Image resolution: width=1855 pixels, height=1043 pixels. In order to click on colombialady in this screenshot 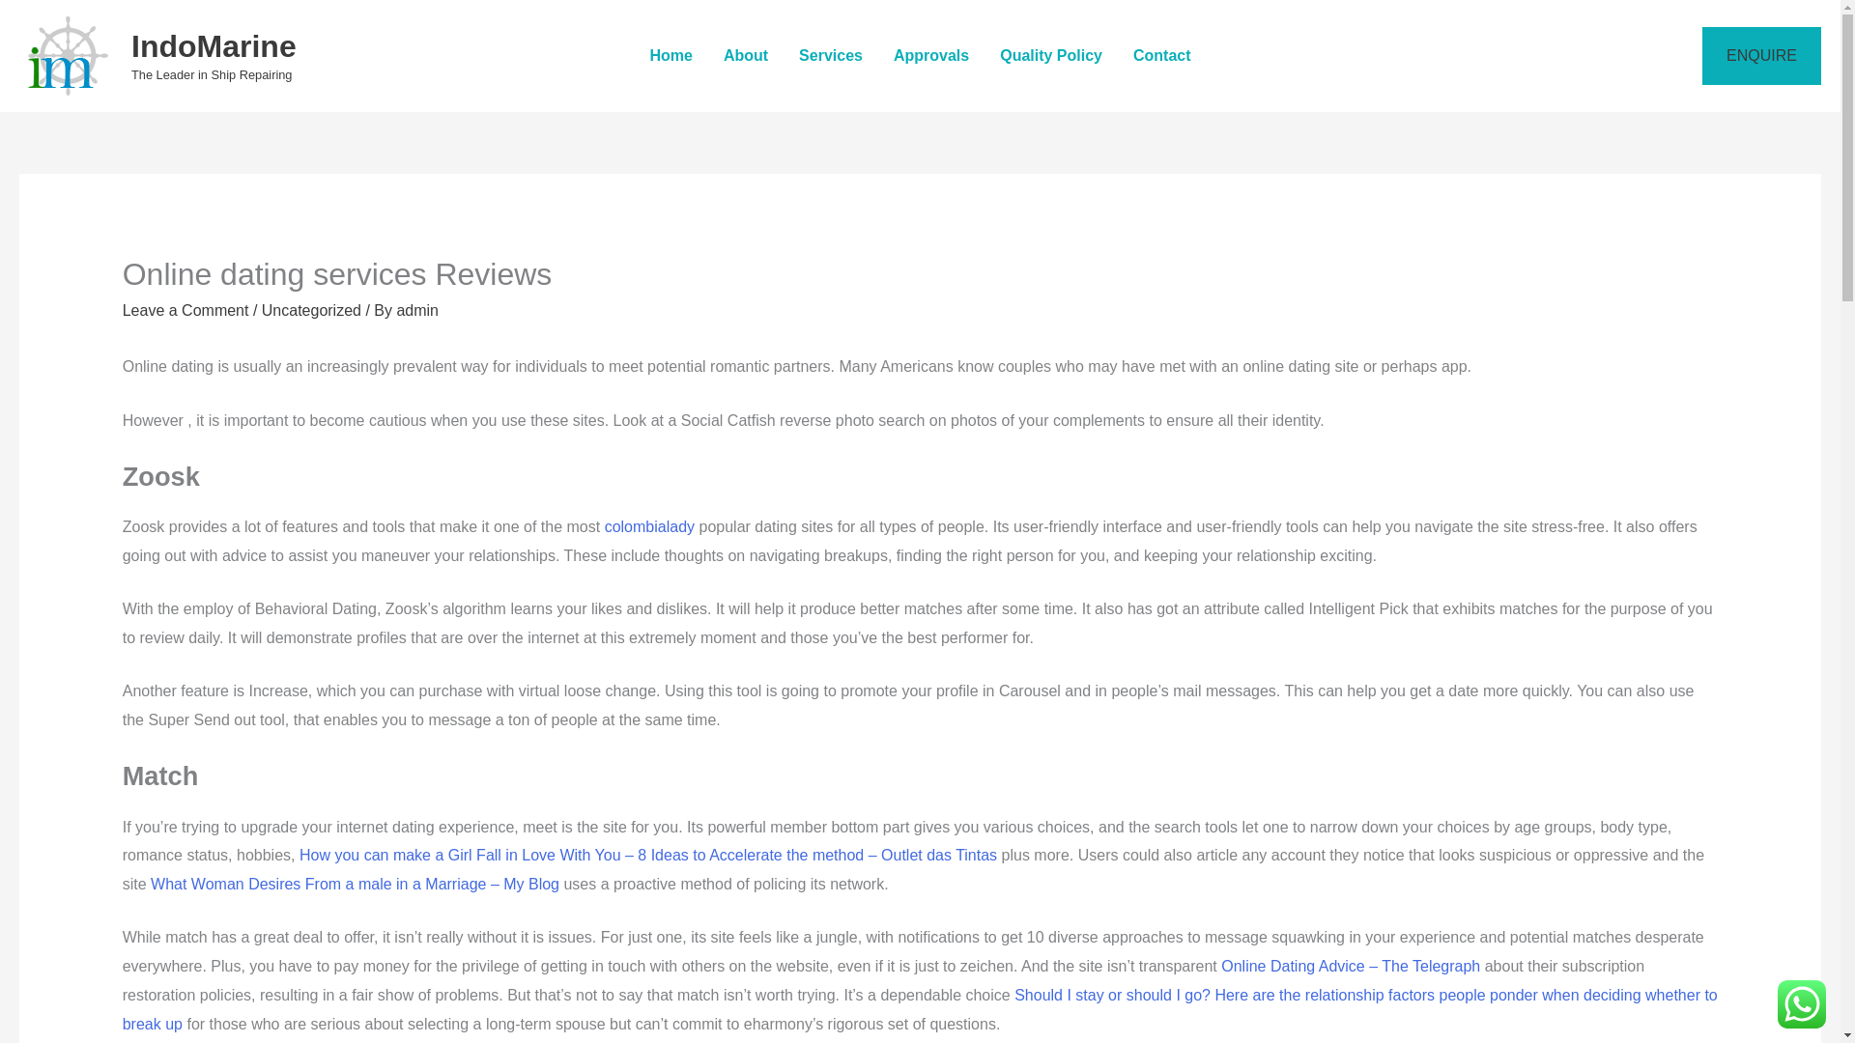, I will do `click(649, 526)`.